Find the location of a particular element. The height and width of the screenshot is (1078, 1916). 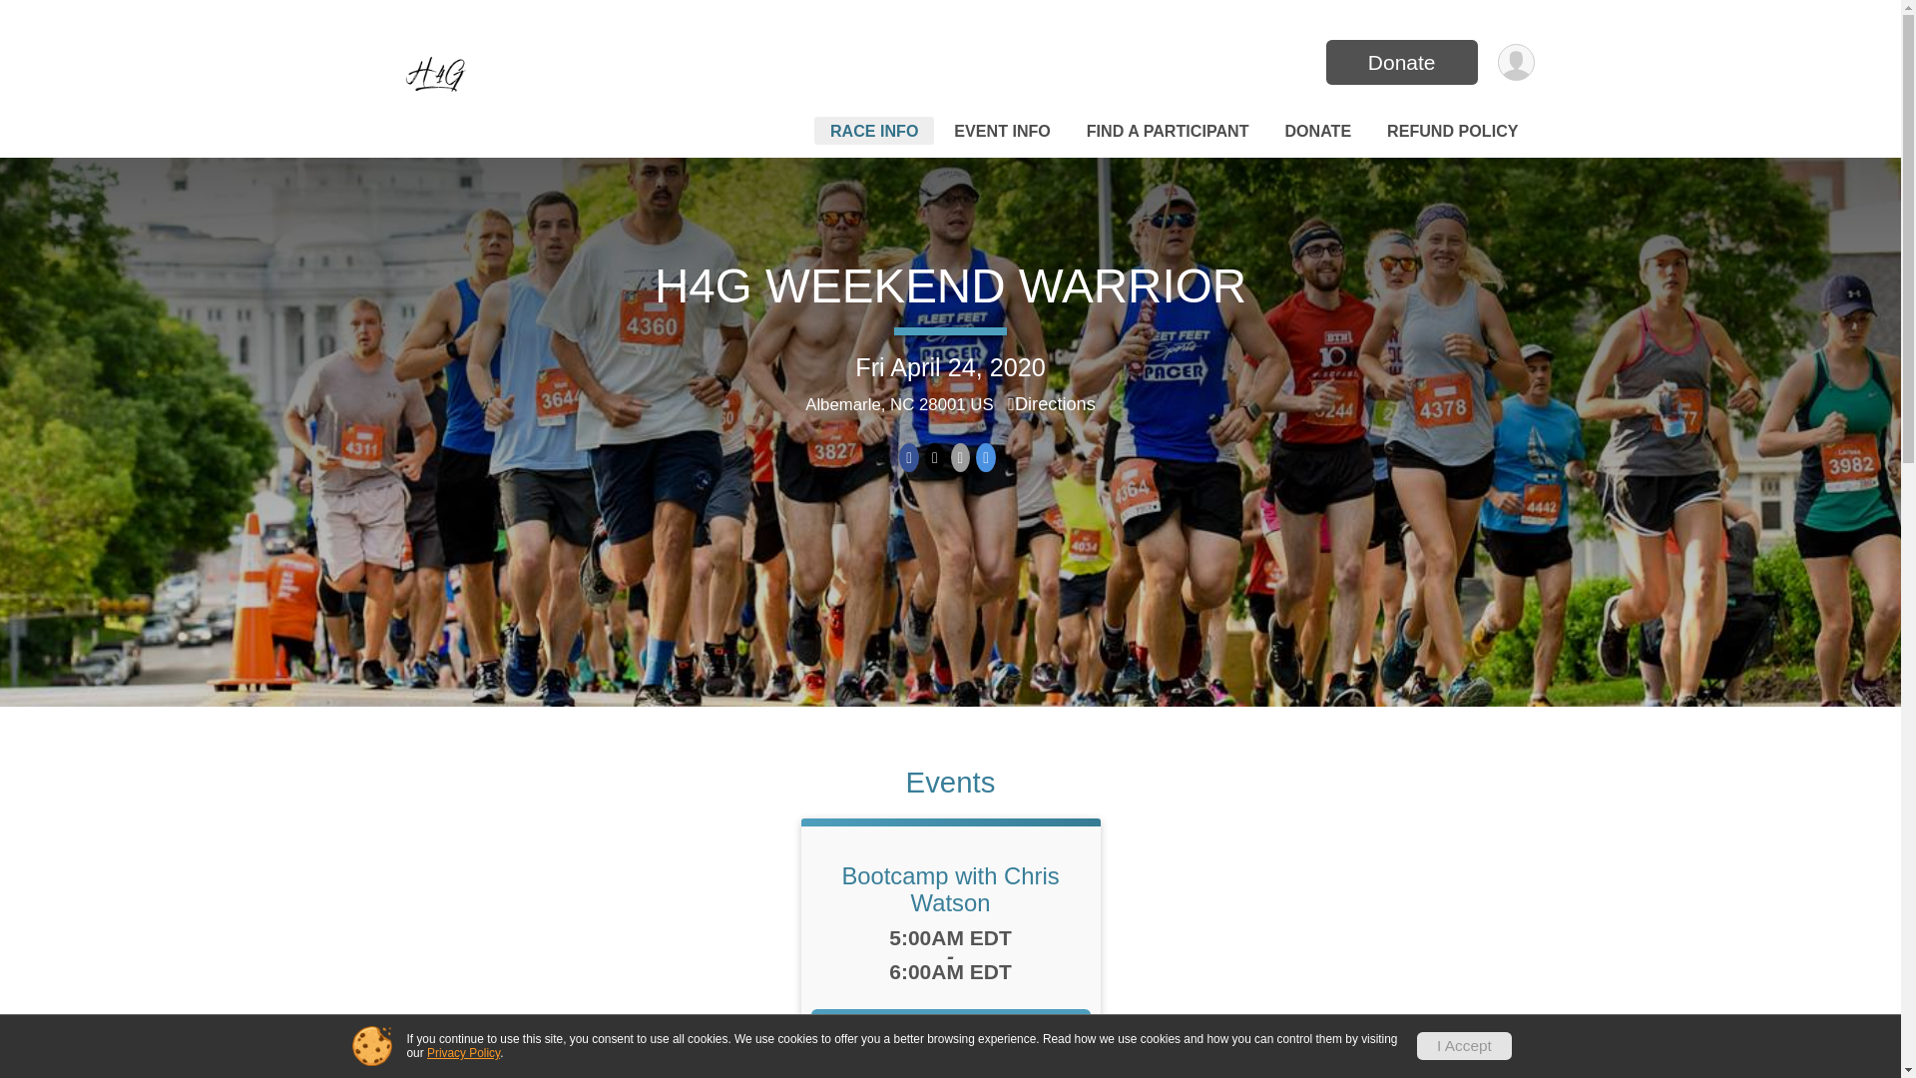

Bootcamp with Chris Watson is located at coordinates (950, 888).